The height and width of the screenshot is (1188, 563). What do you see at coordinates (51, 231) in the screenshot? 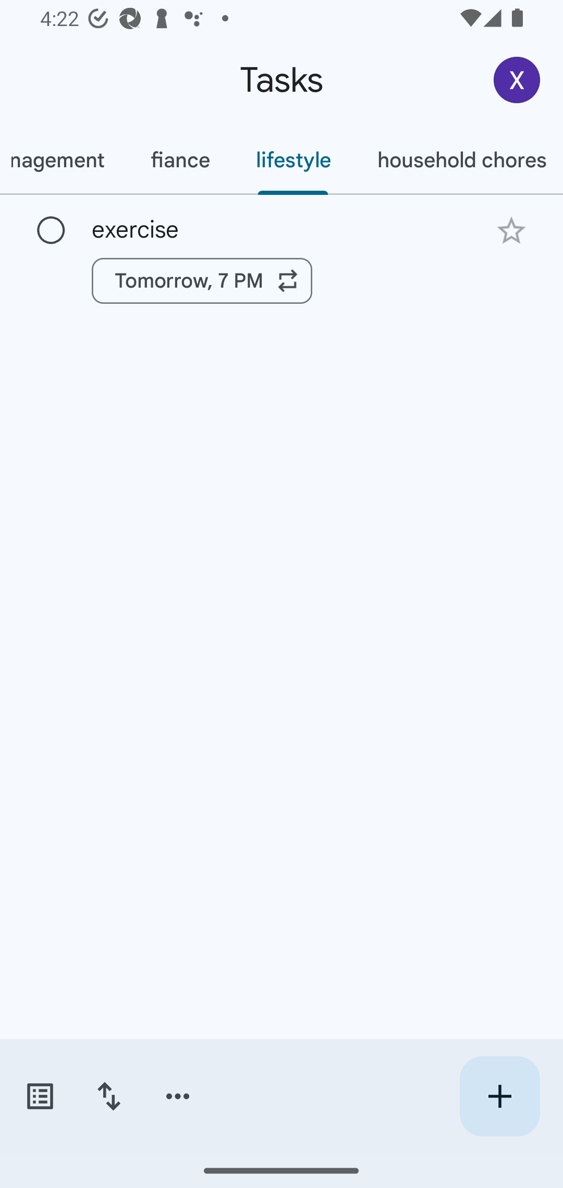
I see `Mark as complete` at bounding box center [51, 231].